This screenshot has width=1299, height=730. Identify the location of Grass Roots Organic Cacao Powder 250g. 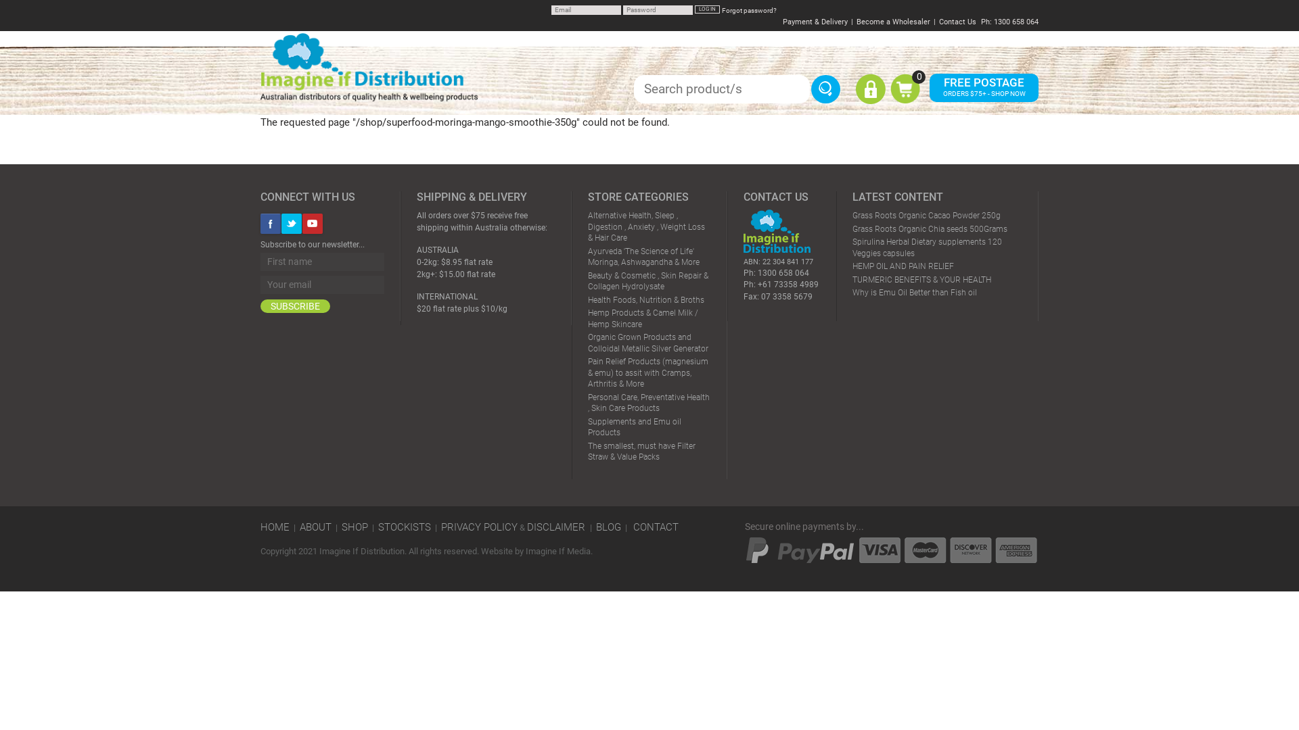
(927, 215).